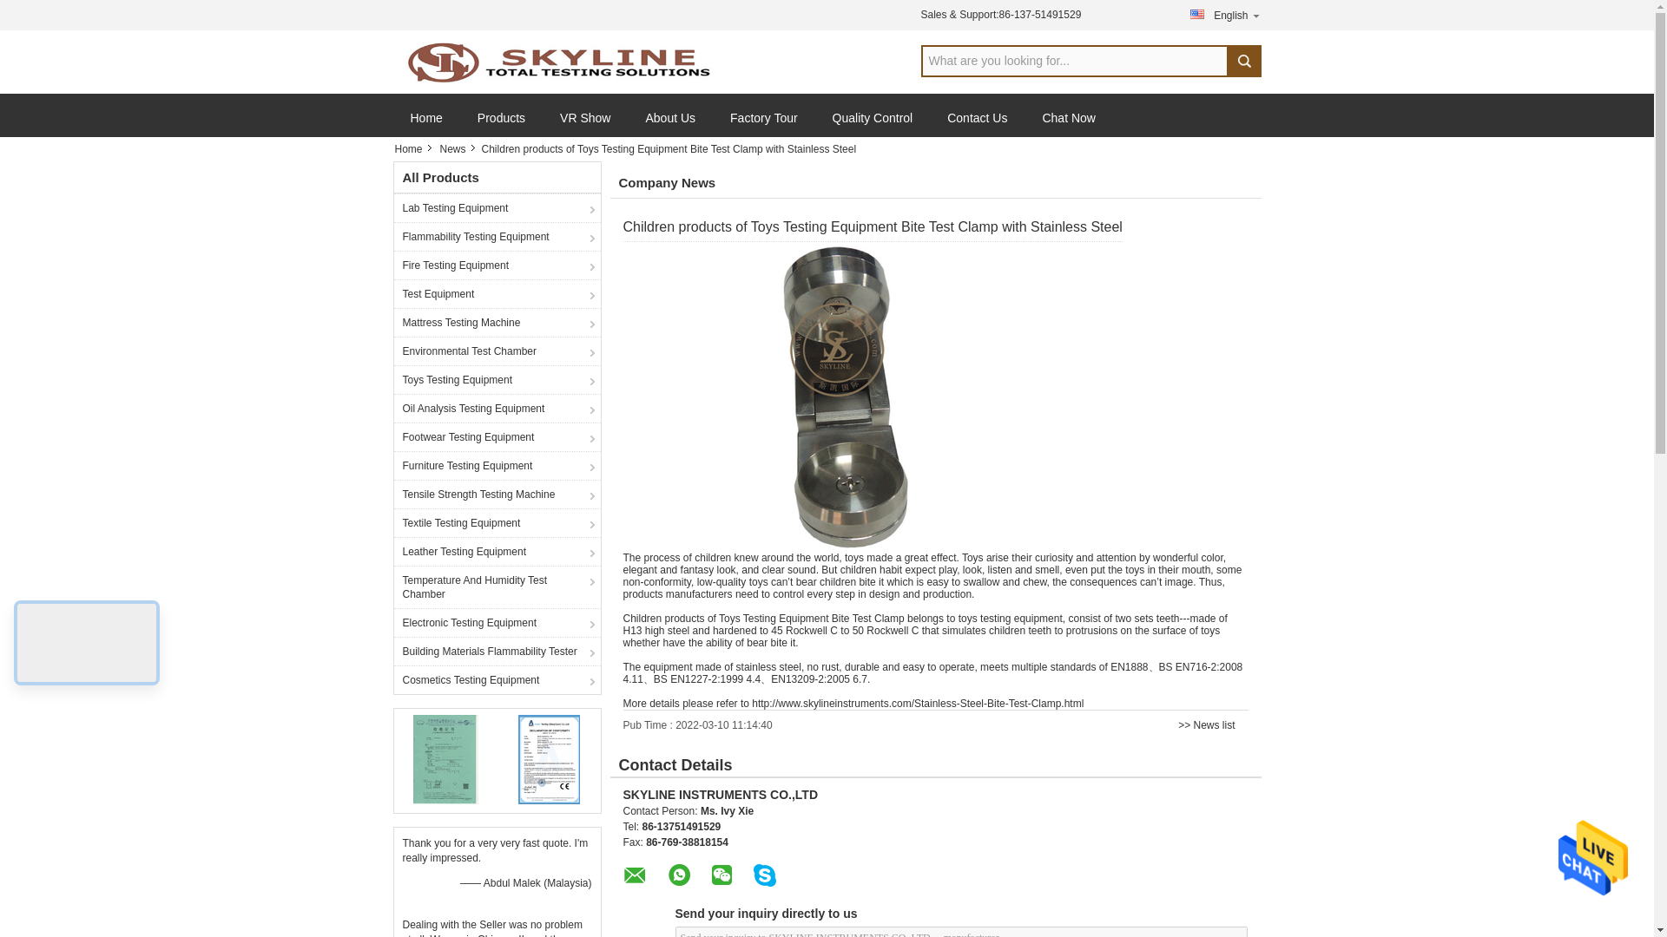  Describe the element at coordinates (455, 149) in the screenshot. I see `News` at that location.